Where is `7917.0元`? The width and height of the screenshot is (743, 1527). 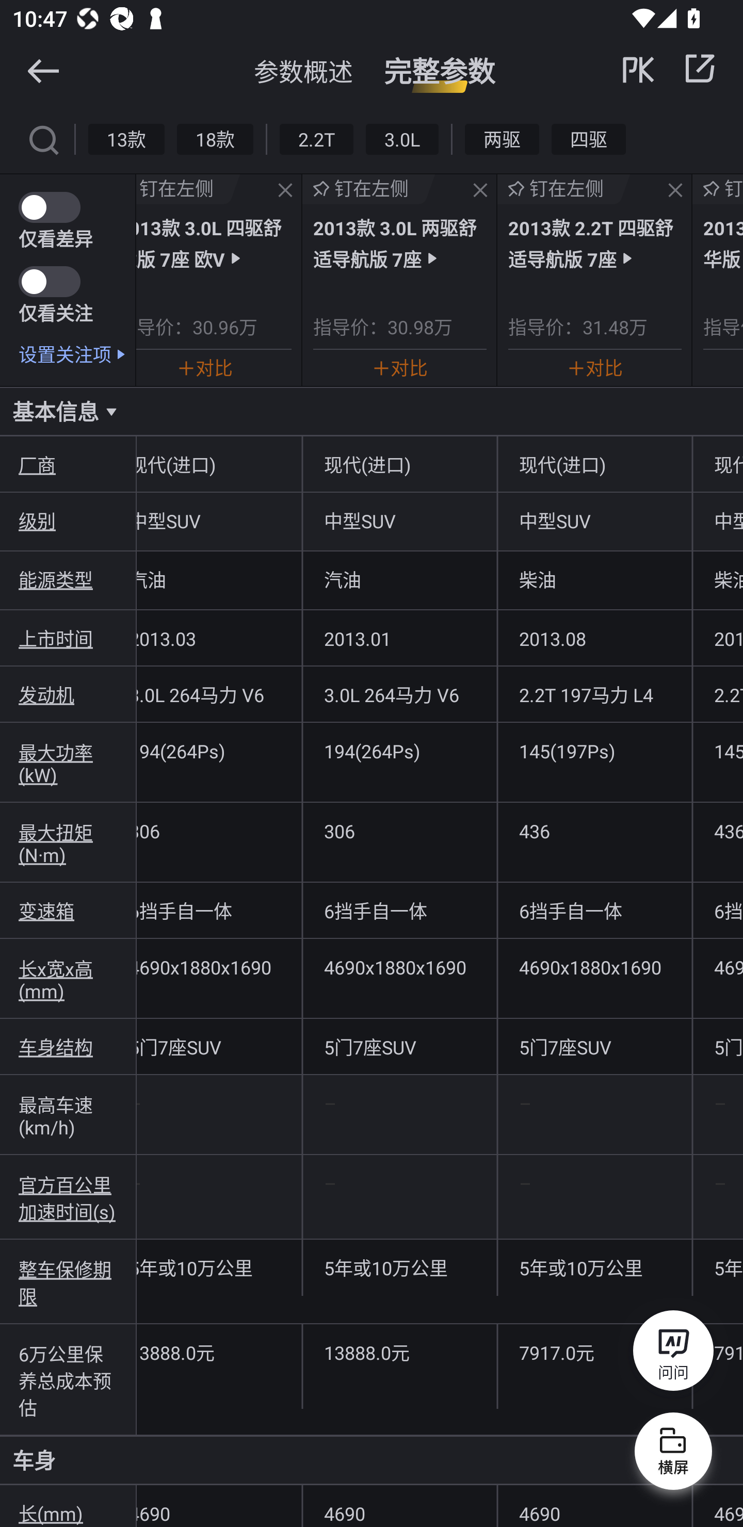
7917.0元 is located at coordinates (594, 1352).